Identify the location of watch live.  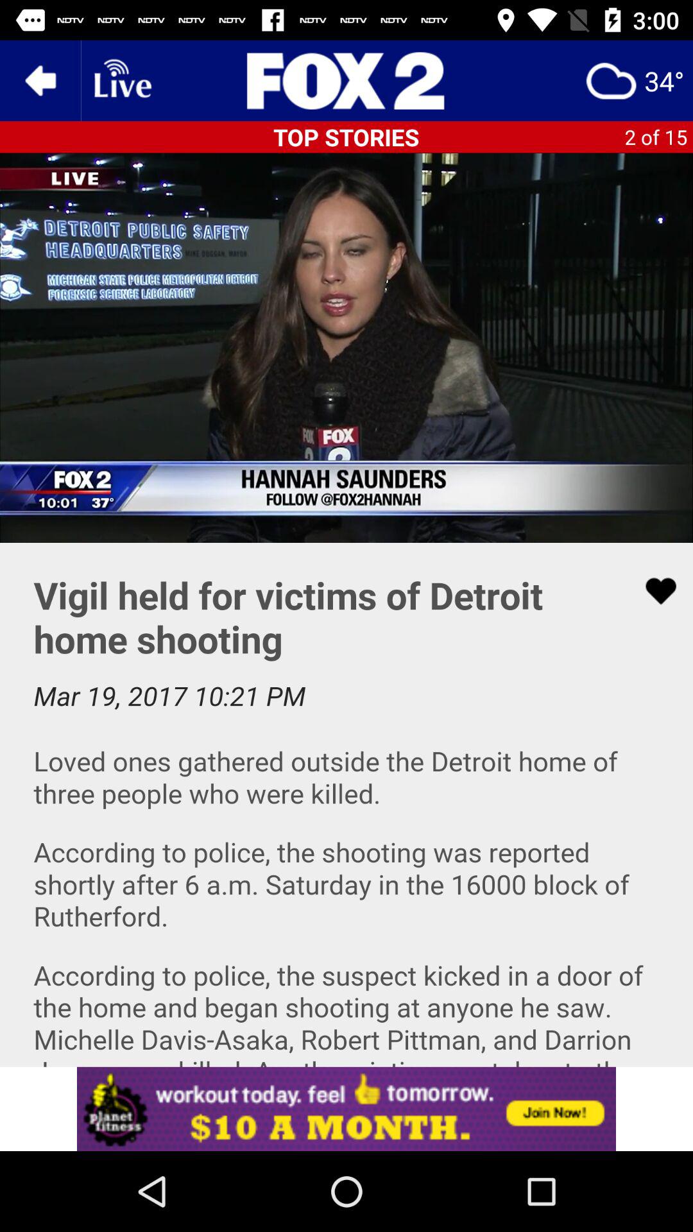
(121, 81).